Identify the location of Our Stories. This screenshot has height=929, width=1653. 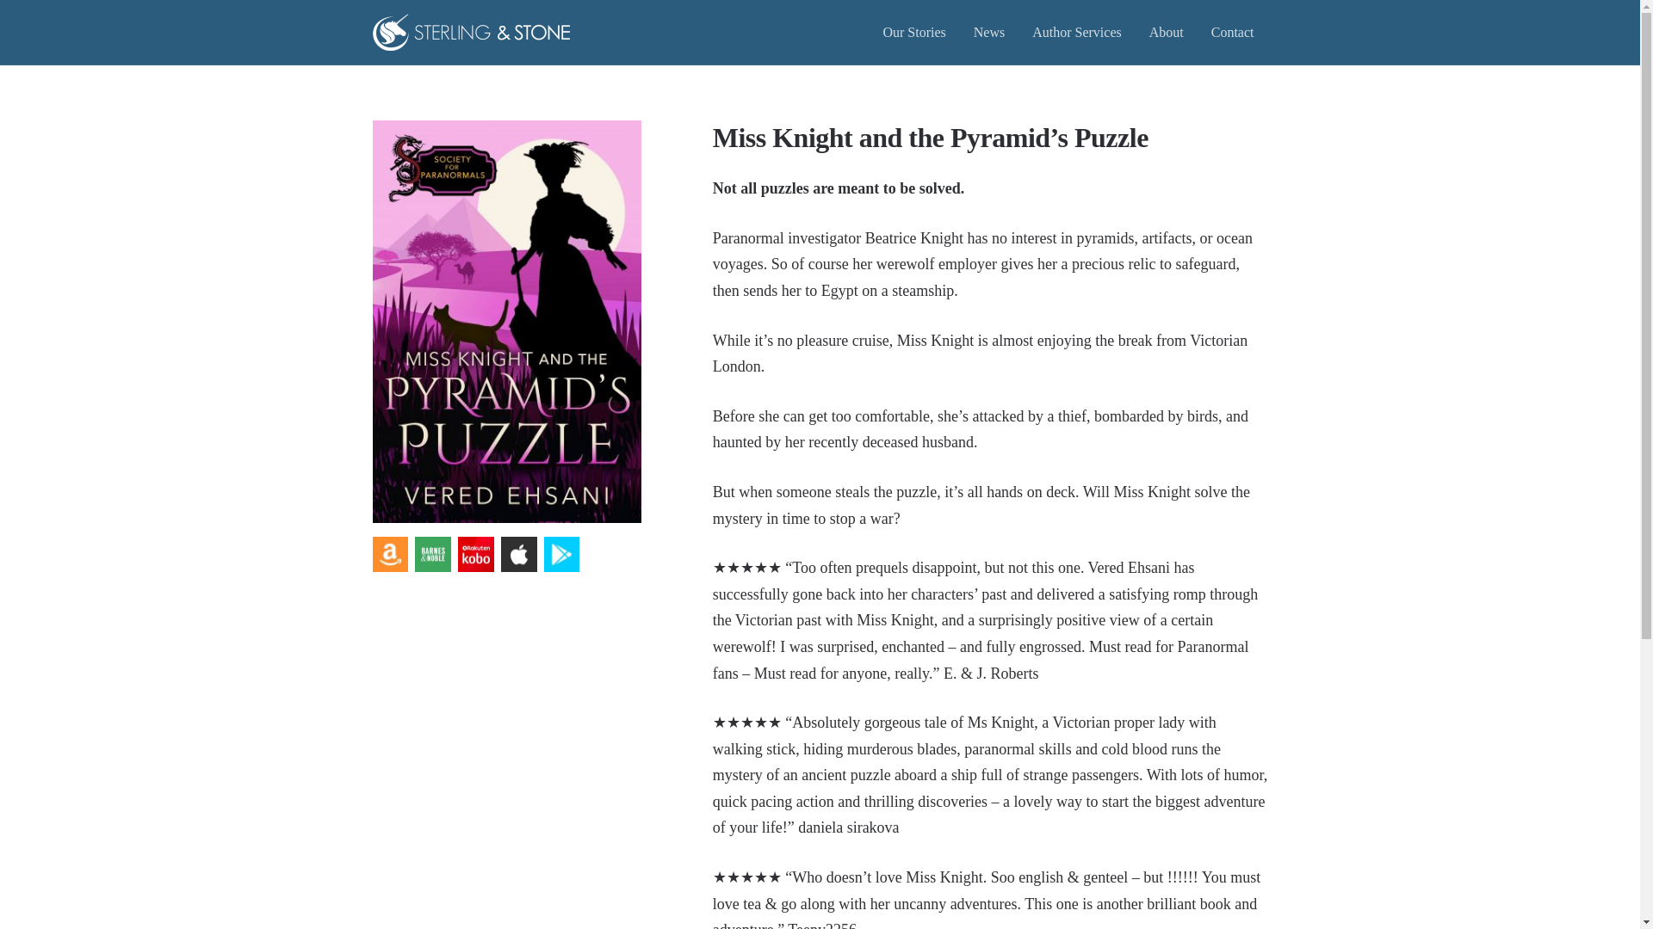
(913, 32).